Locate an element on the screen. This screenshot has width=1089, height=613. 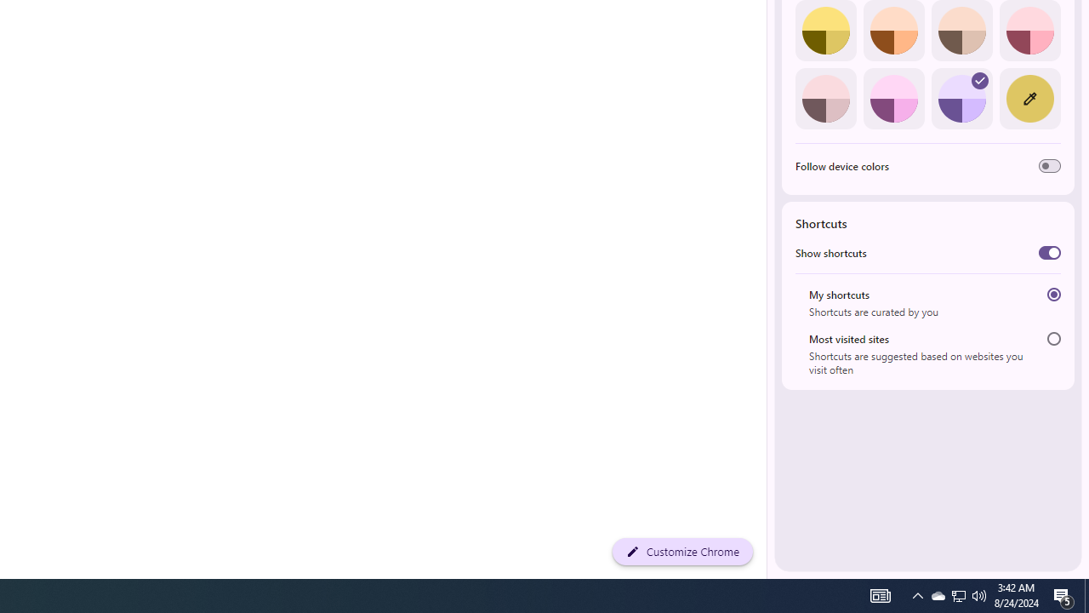
Fuchsia is located at coordinates (893, 98).